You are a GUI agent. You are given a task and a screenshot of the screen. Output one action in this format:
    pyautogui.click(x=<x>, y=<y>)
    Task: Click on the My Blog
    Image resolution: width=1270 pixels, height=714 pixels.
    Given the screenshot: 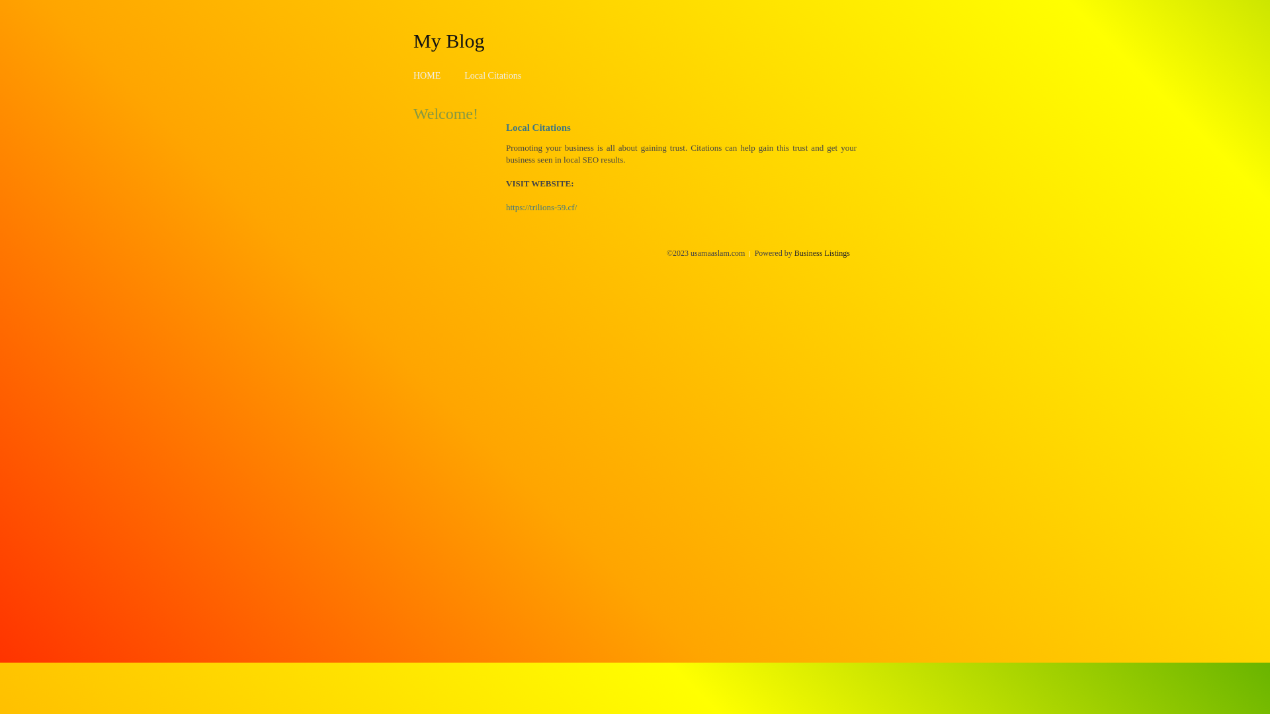 What is the action you would take?
    pyautogui.click(x=449, y=40)
    